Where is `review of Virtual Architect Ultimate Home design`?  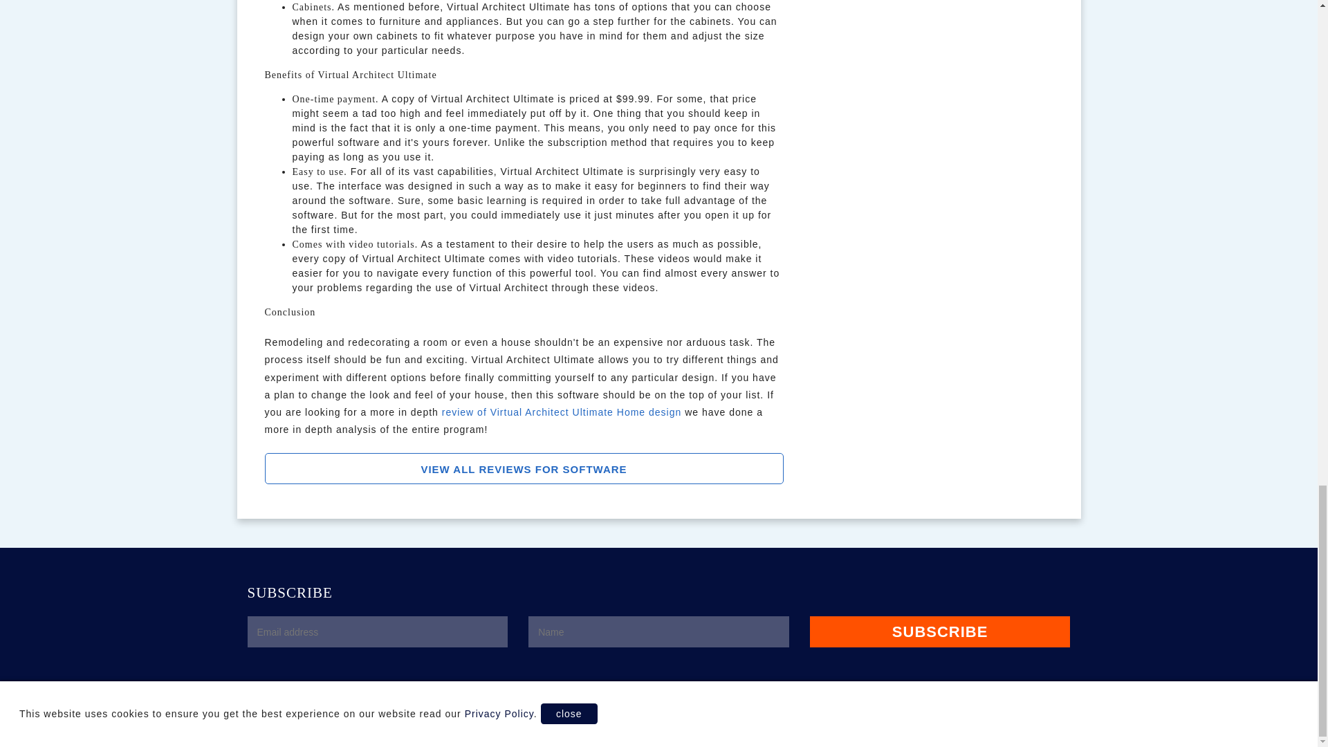 review of Virtual Architect Ultimate Home design is located at coordinates (562, 412).